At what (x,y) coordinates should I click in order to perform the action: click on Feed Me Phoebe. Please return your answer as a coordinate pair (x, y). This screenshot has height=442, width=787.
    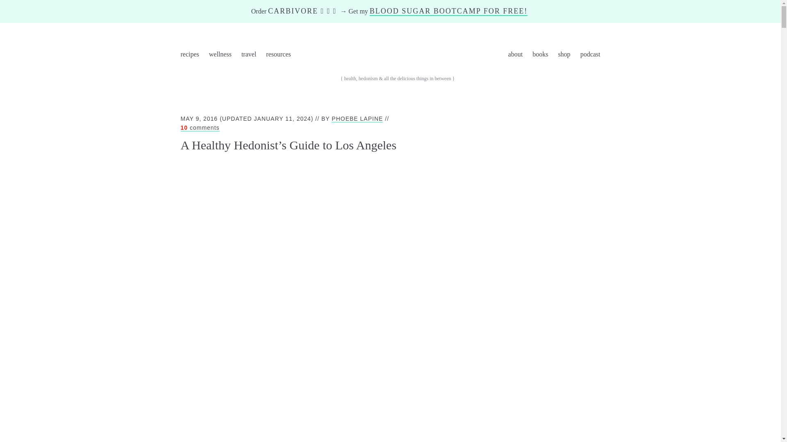
    Looking at the image, I should click on (399, 55).